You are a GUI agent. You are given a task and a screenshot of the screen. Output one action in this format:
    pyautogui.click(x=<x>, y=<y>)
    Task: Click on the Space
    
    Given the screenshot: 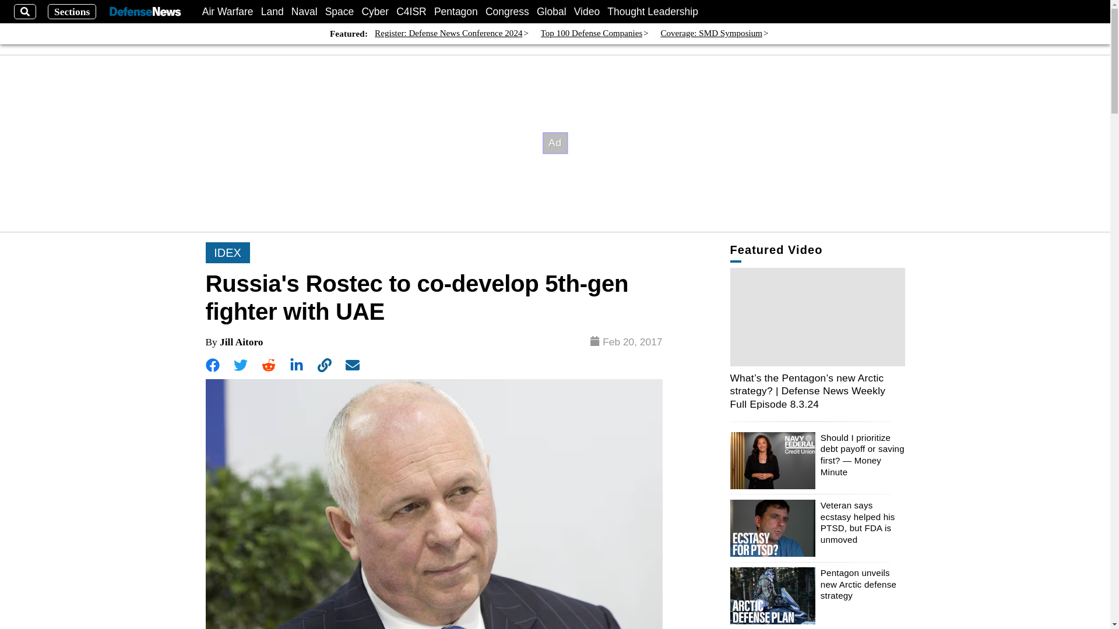 What is the action you would take?
    pyautogui.click(x=340, y=12)
    